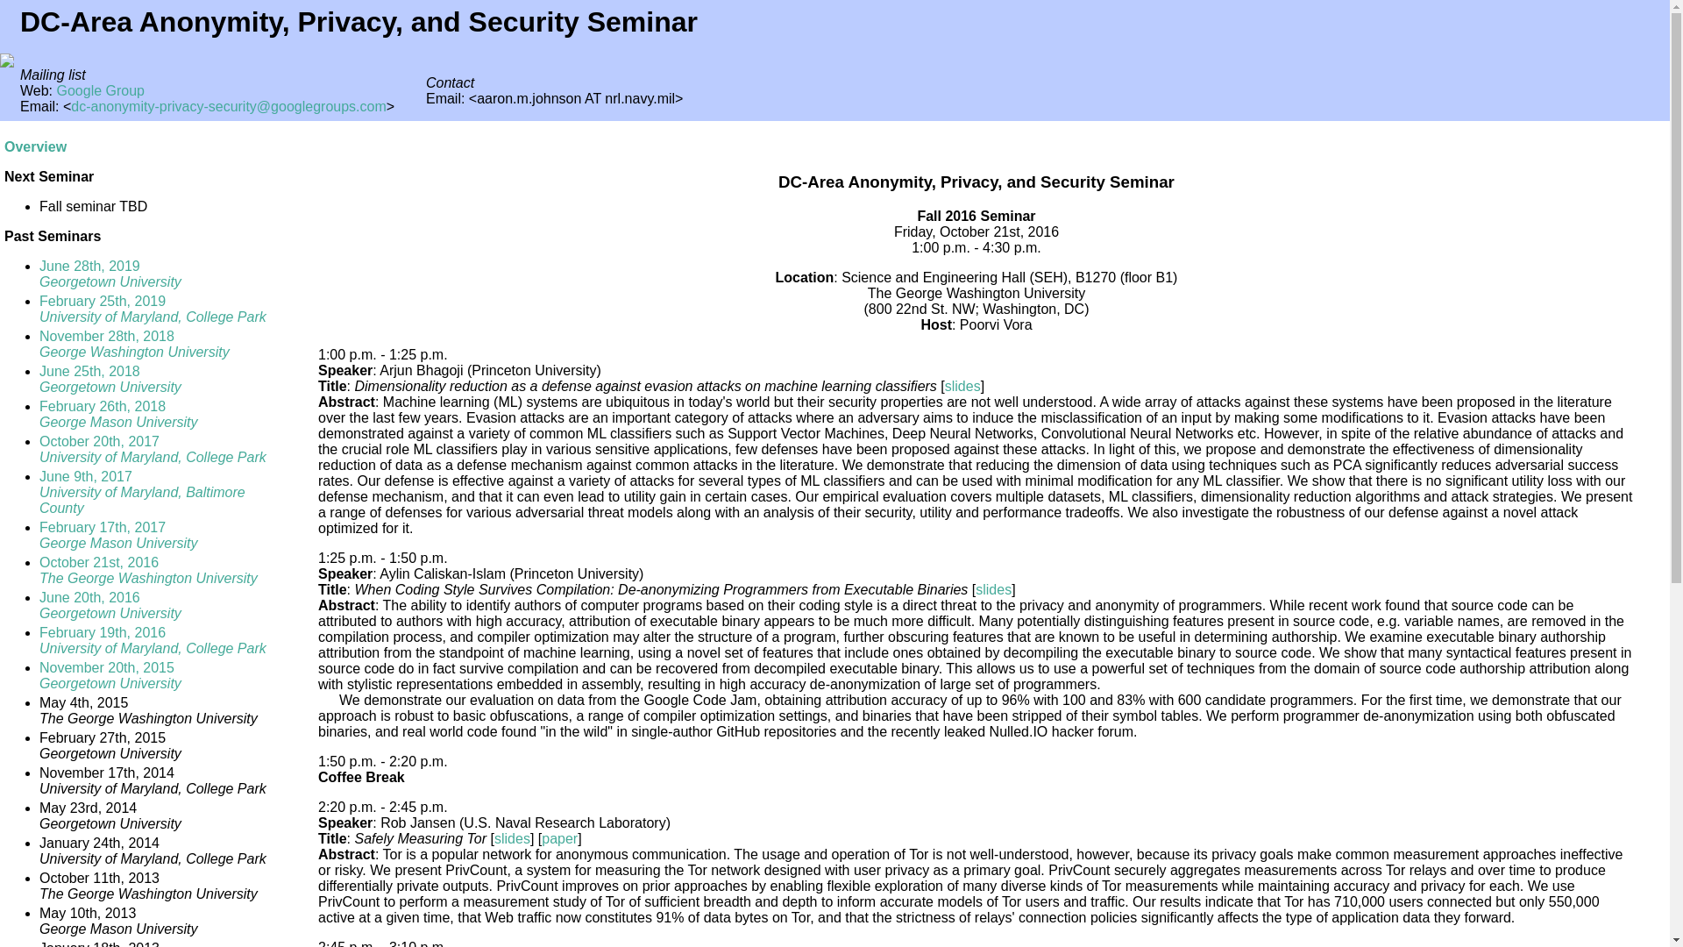 The width and height of the screenshot is (1683, 947). Describe the element at coordinates (512, 838) in the screenshot. I see `Overview` at that location.